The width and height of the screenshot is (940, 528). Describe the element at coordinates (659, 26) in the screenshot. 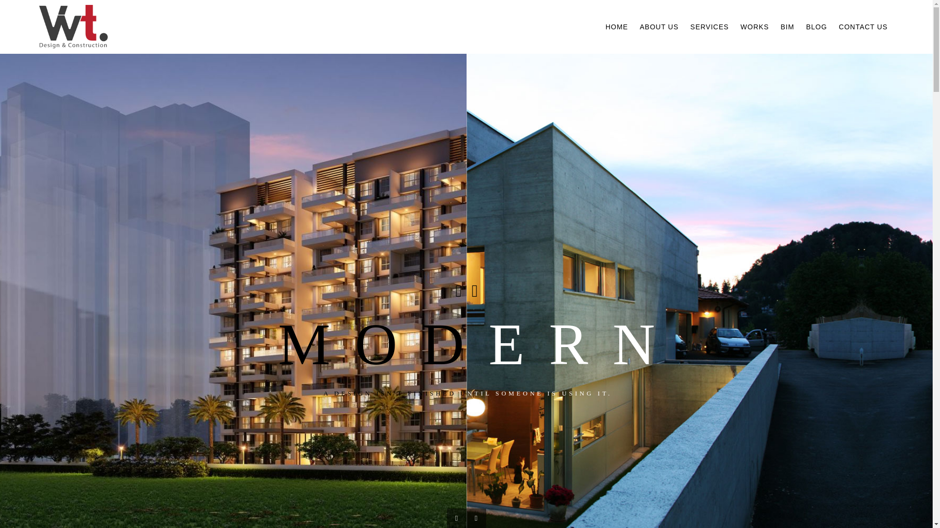

I see `ABOUT US` at that location.